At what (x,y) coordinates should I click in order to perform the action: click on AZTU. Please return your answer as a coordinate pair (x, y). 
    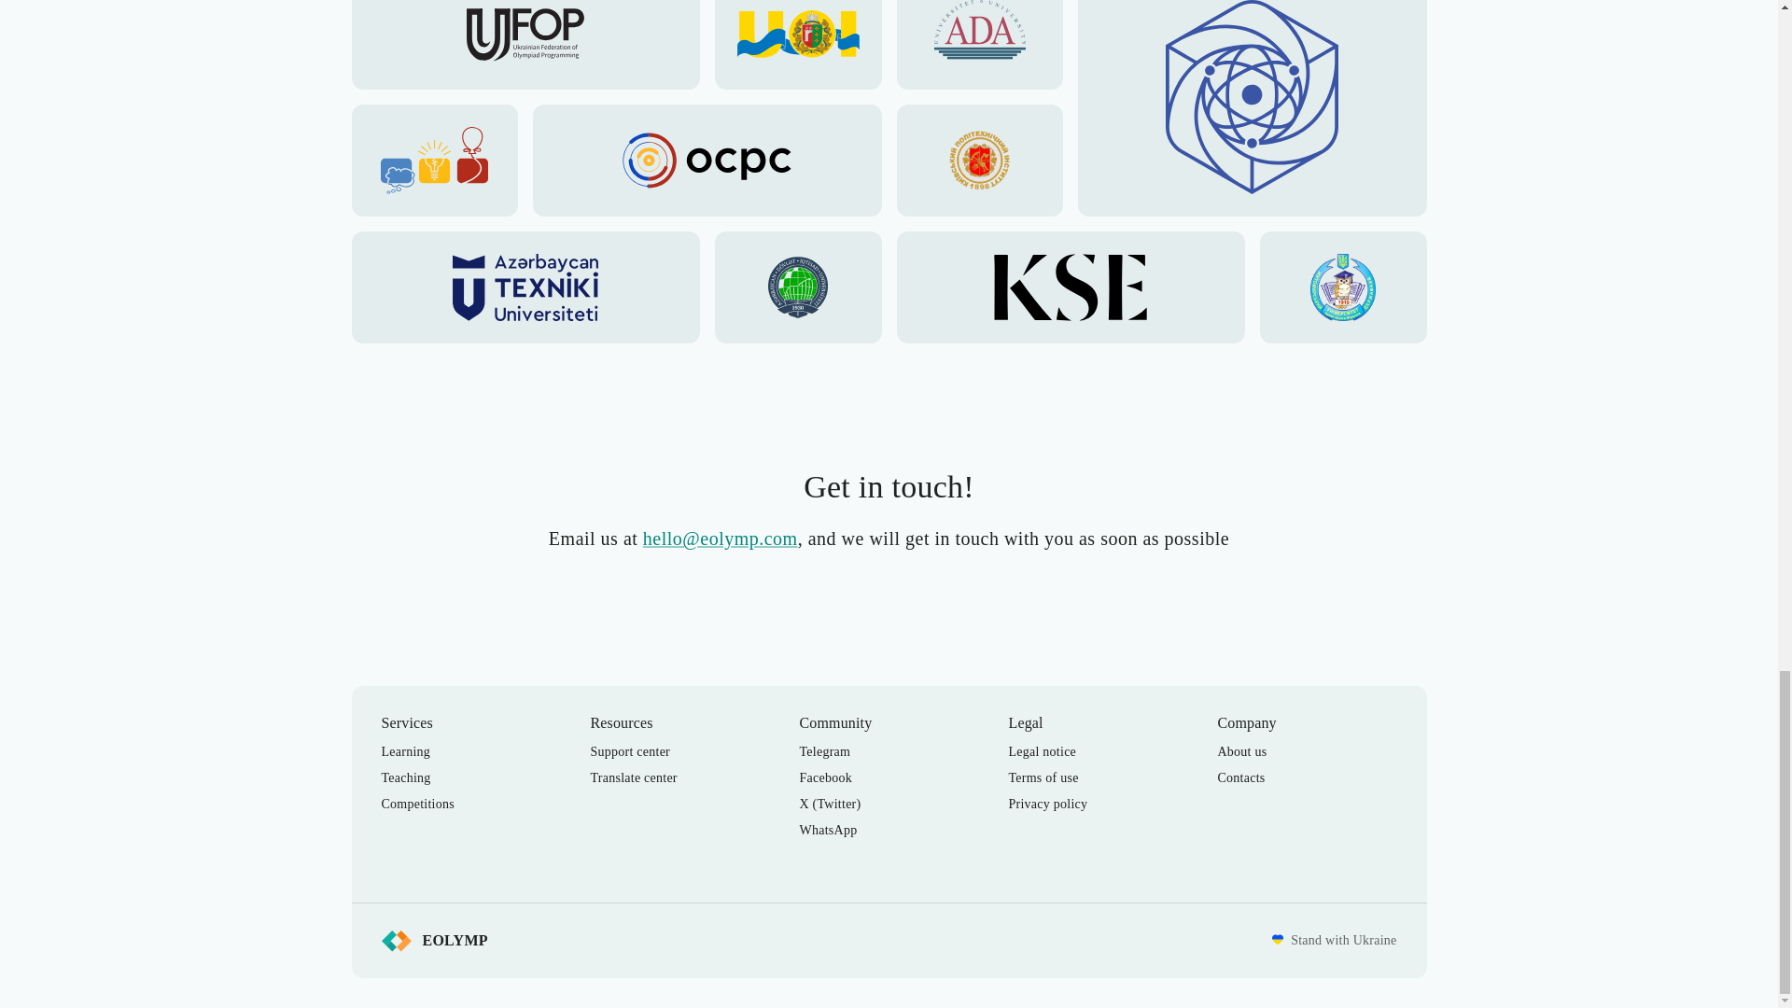
    Looking at the image, I should click on (525, 287).